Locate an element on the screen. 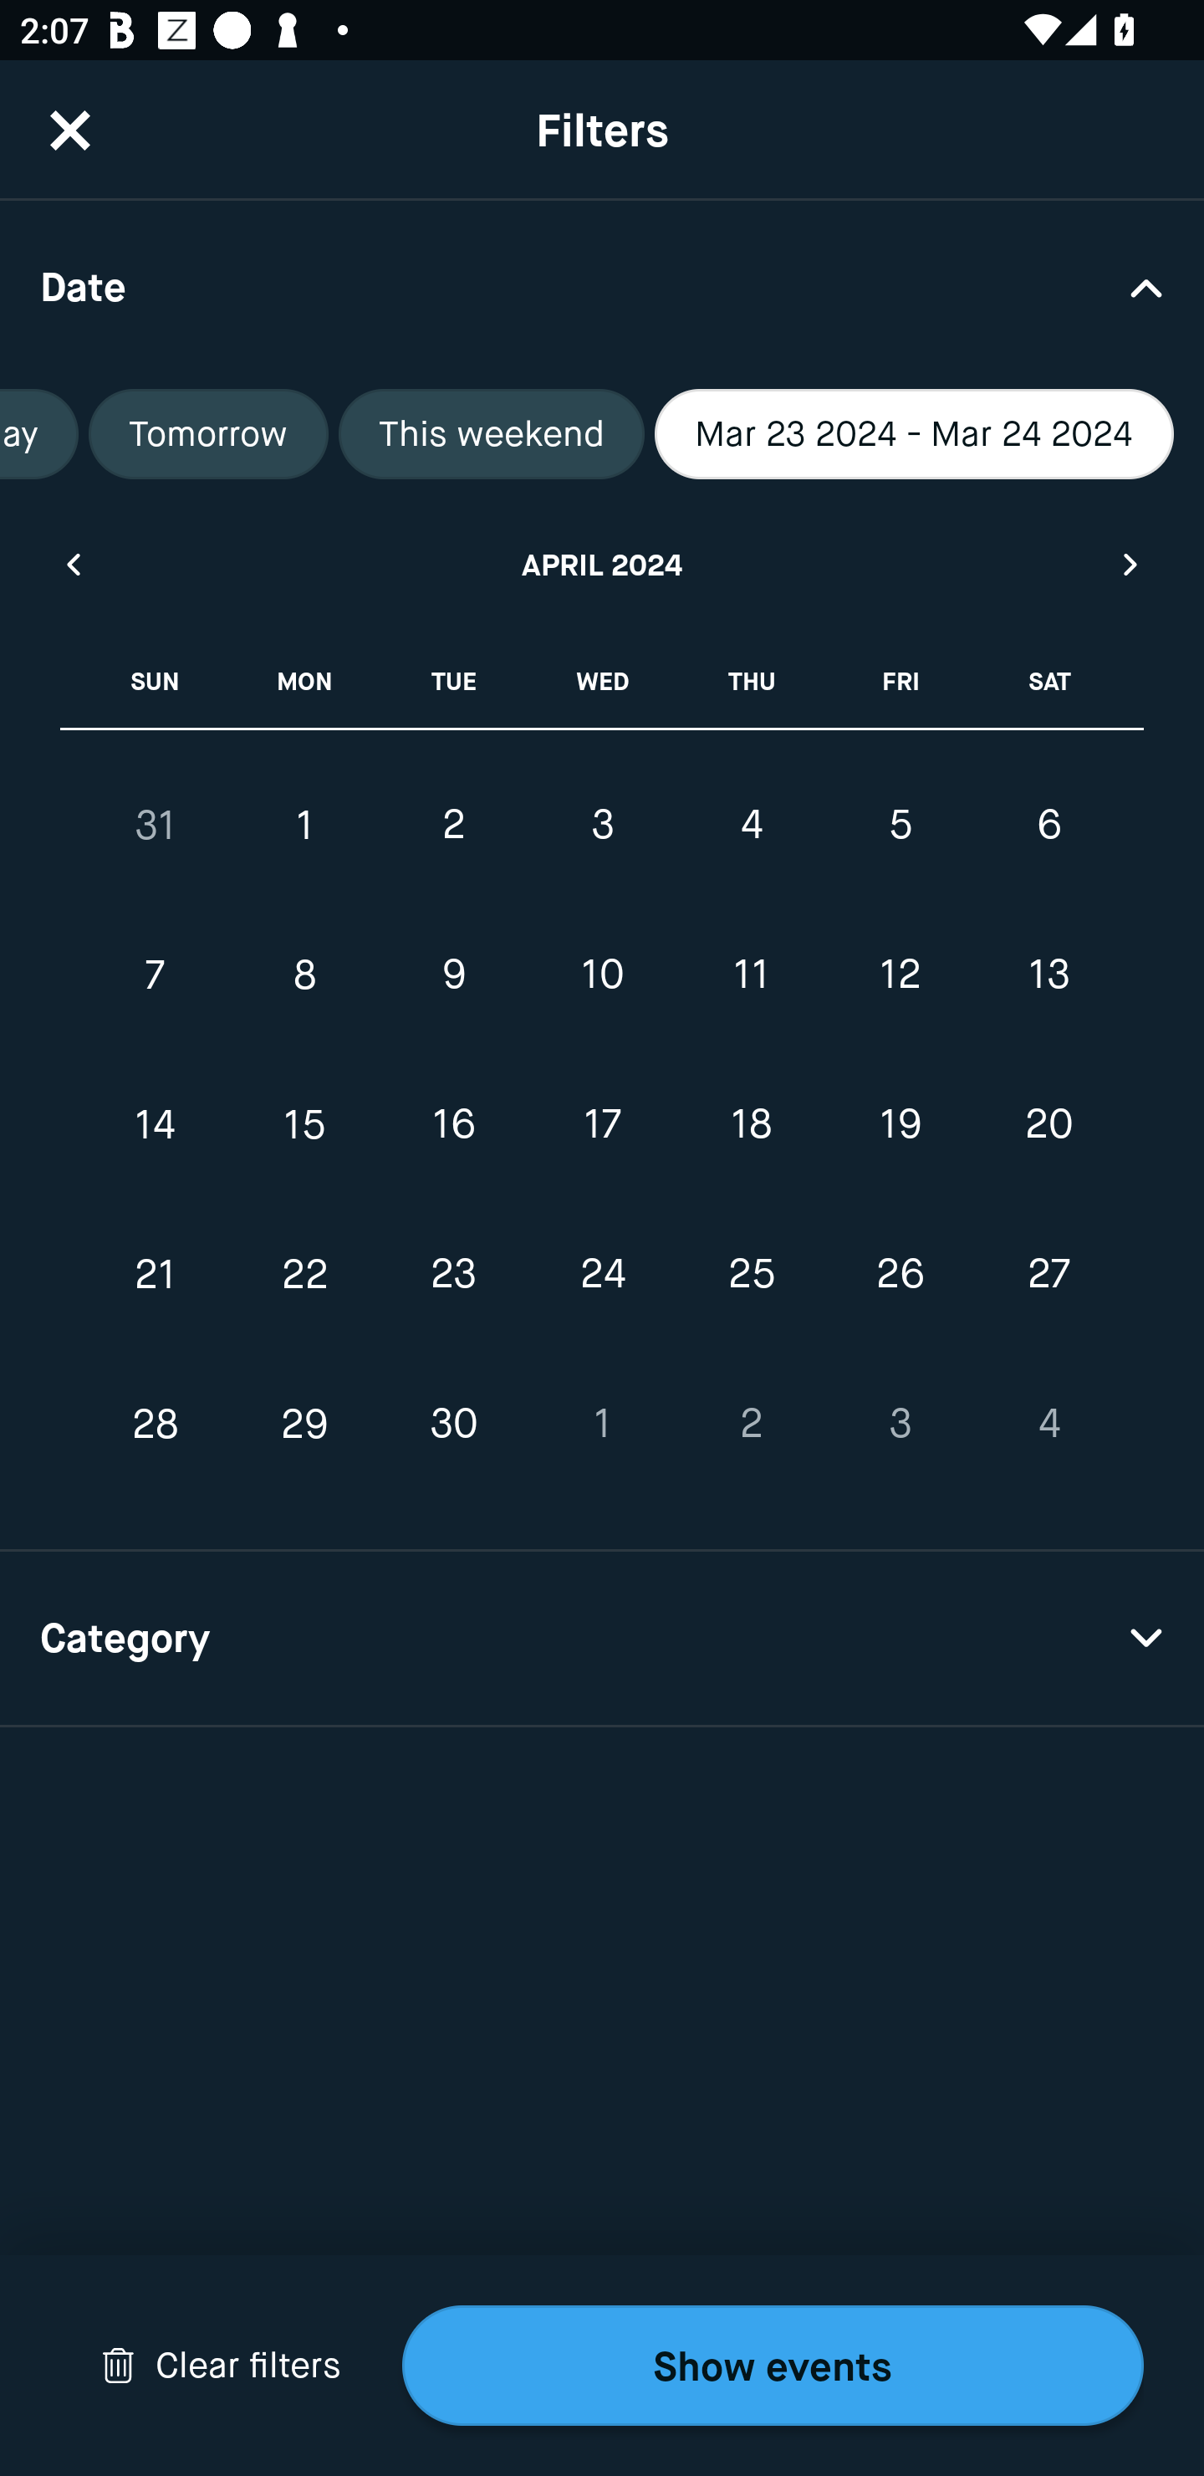 The width and height of the screenshot is (1204, 2476). Previous is located at coordinates (72, 564).